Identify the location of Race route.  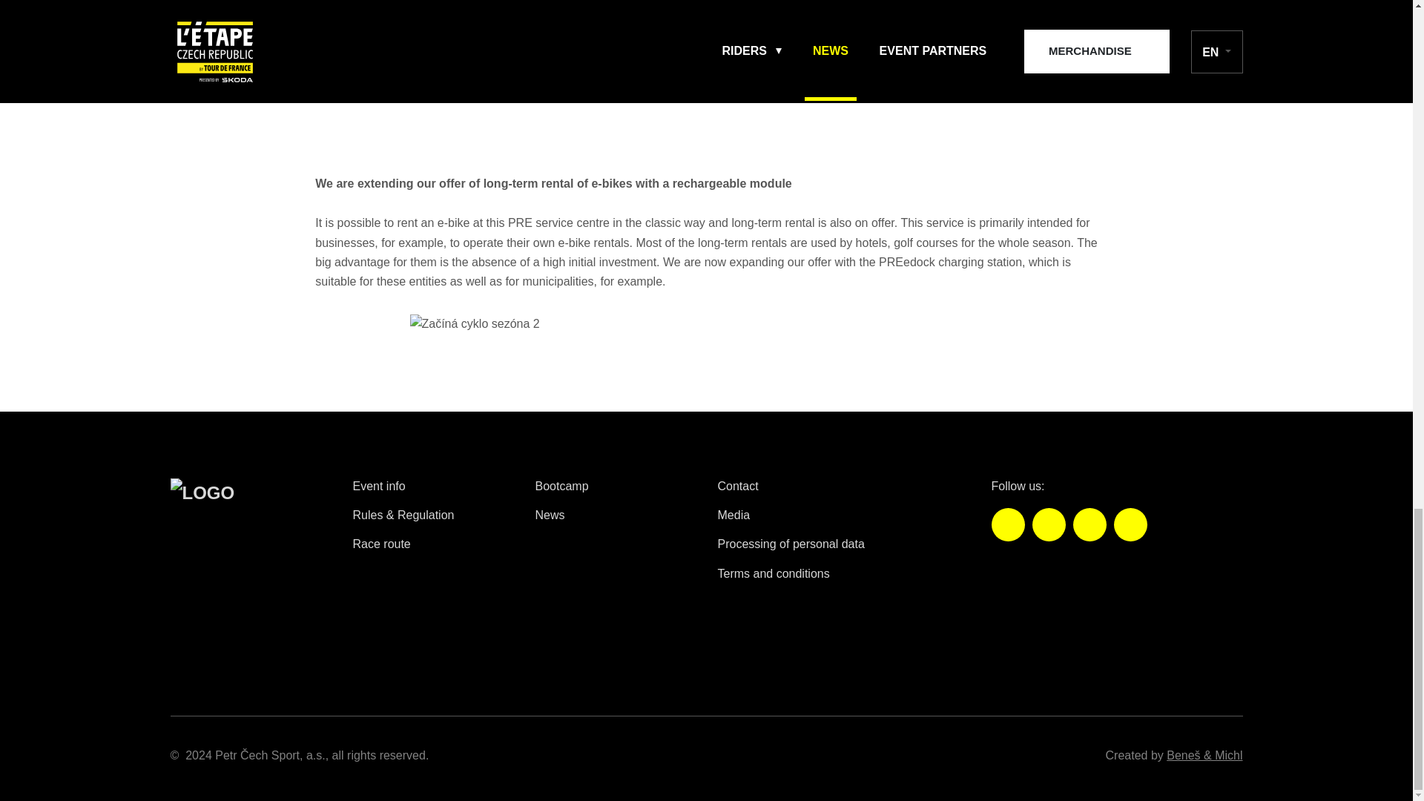
(382, 543).